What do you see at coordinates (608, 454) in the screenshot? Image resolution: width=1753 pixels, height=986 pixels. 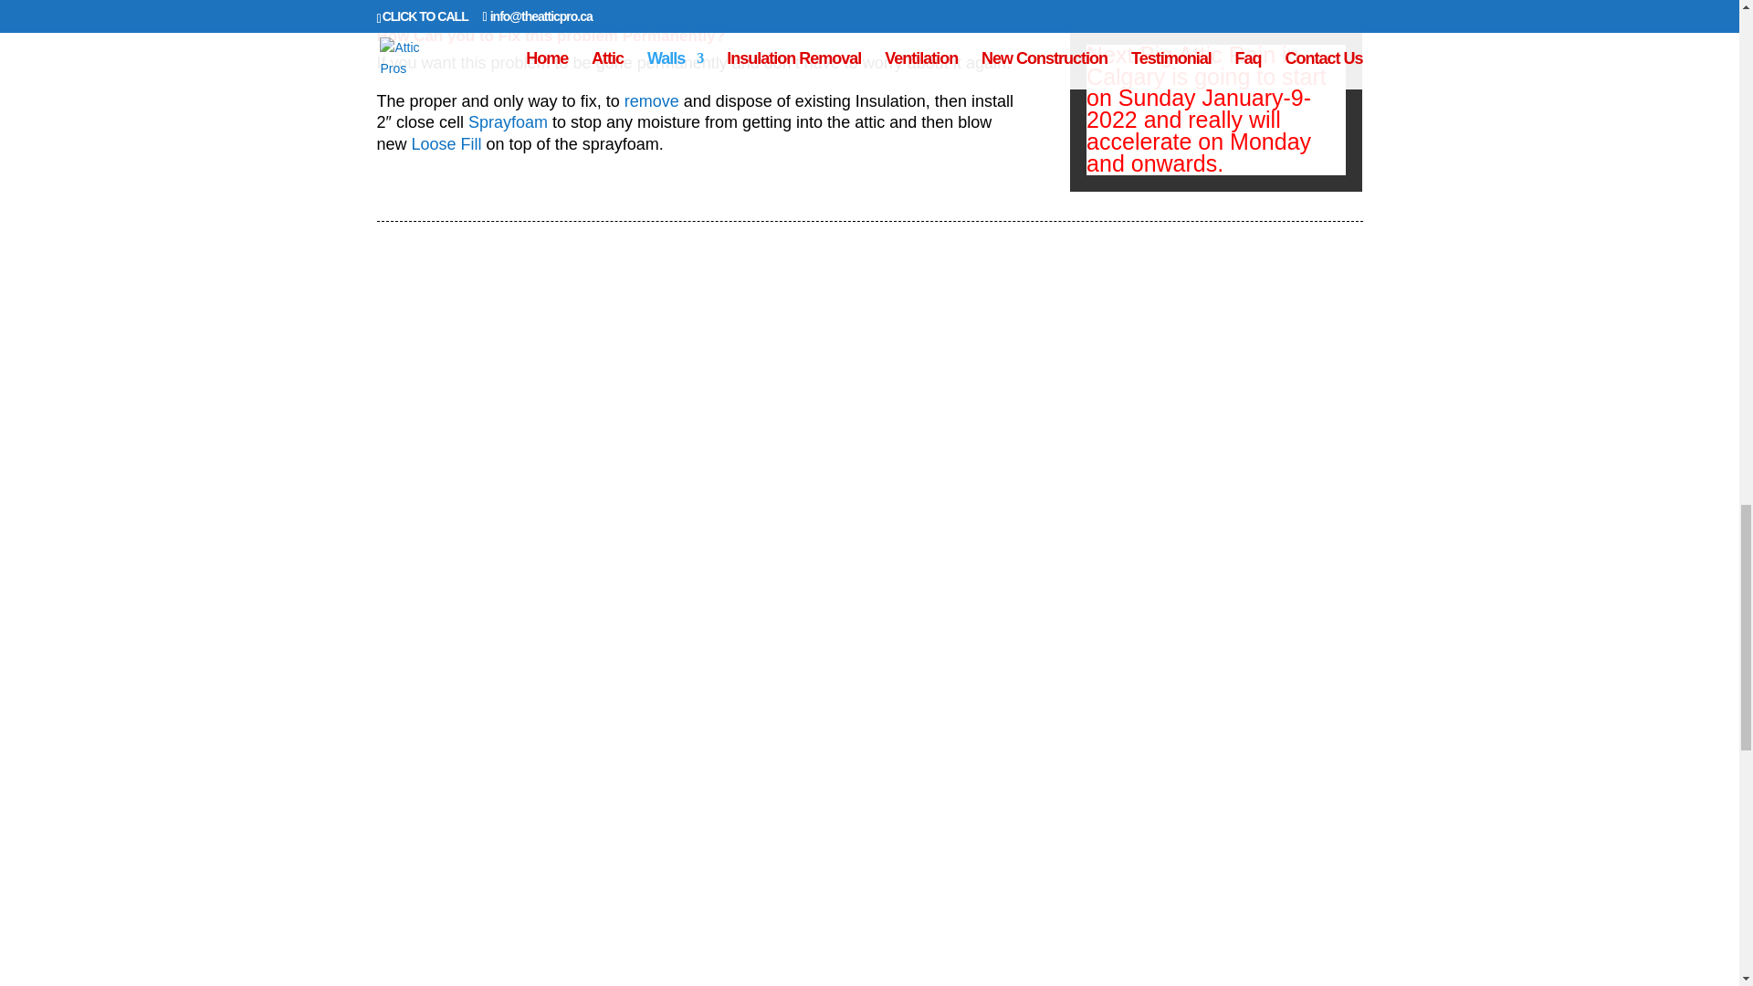 I see `Frost in the attic even with baffles` at bounding box center [608, 454].